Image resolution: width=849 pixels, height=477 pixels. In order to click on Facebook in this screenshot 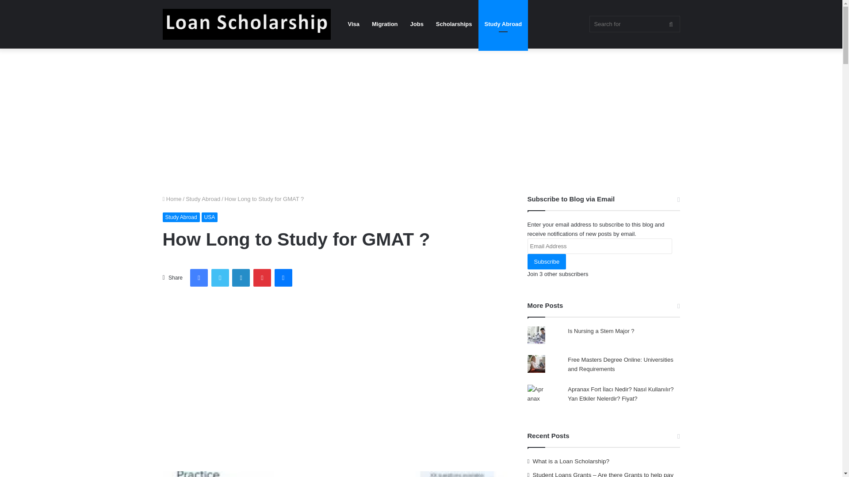, I will do `click(199, 278)`.